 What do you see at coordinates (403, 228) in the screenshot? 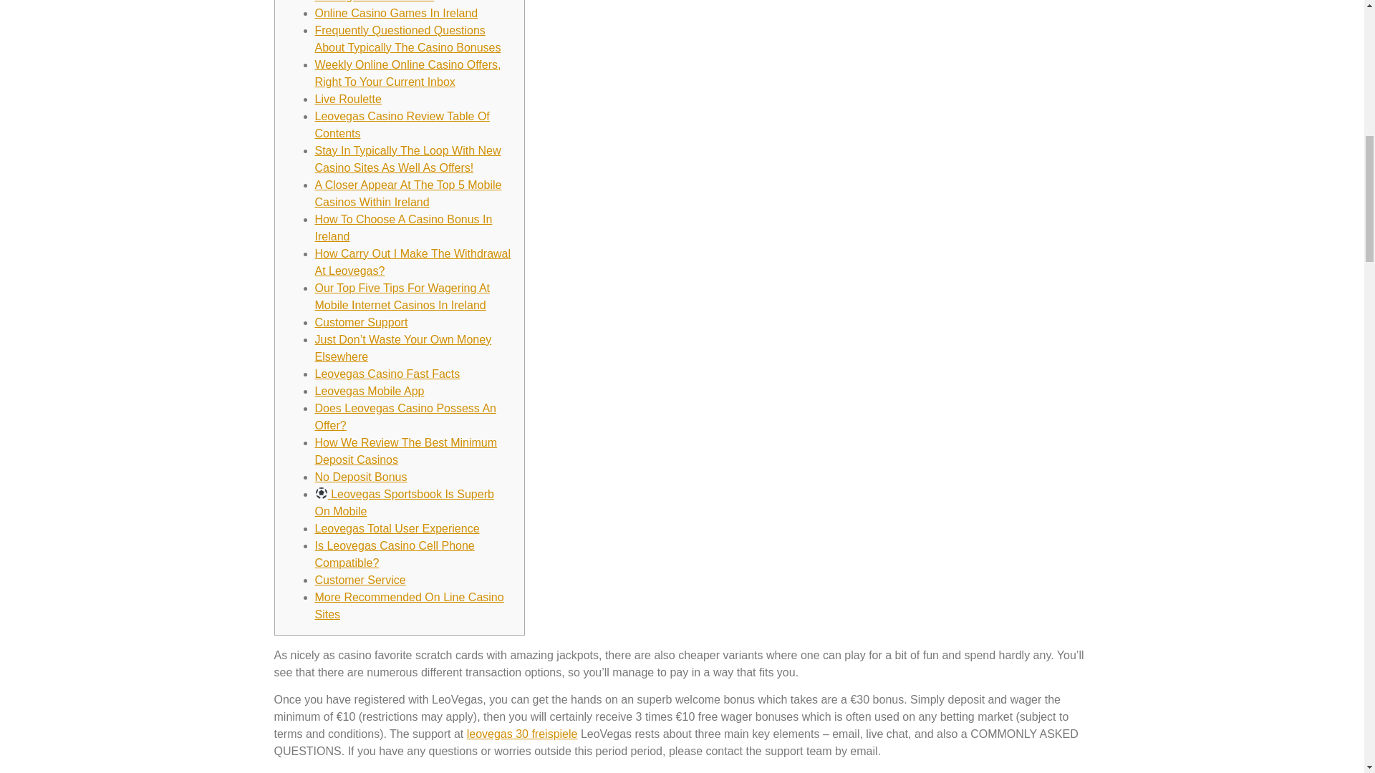
I see `How To Choose A Casino Bonus In Ireland` at bounding box center [403, 228].